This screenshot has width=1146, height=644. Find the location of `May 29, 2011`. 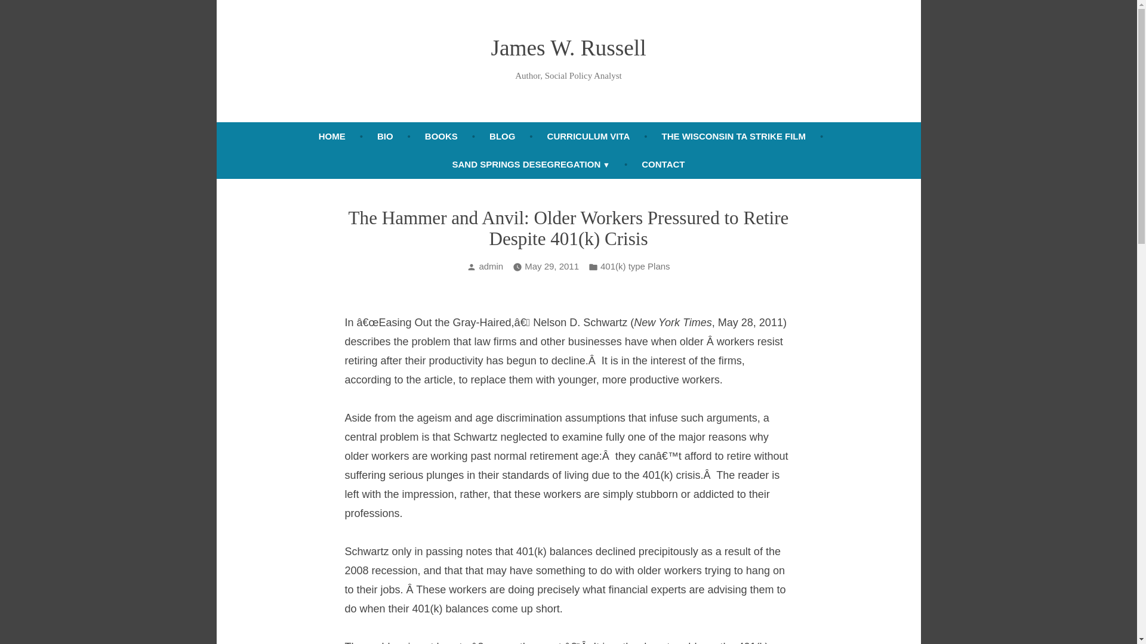

May 29, 2011 is located at coordinates (552, 267).